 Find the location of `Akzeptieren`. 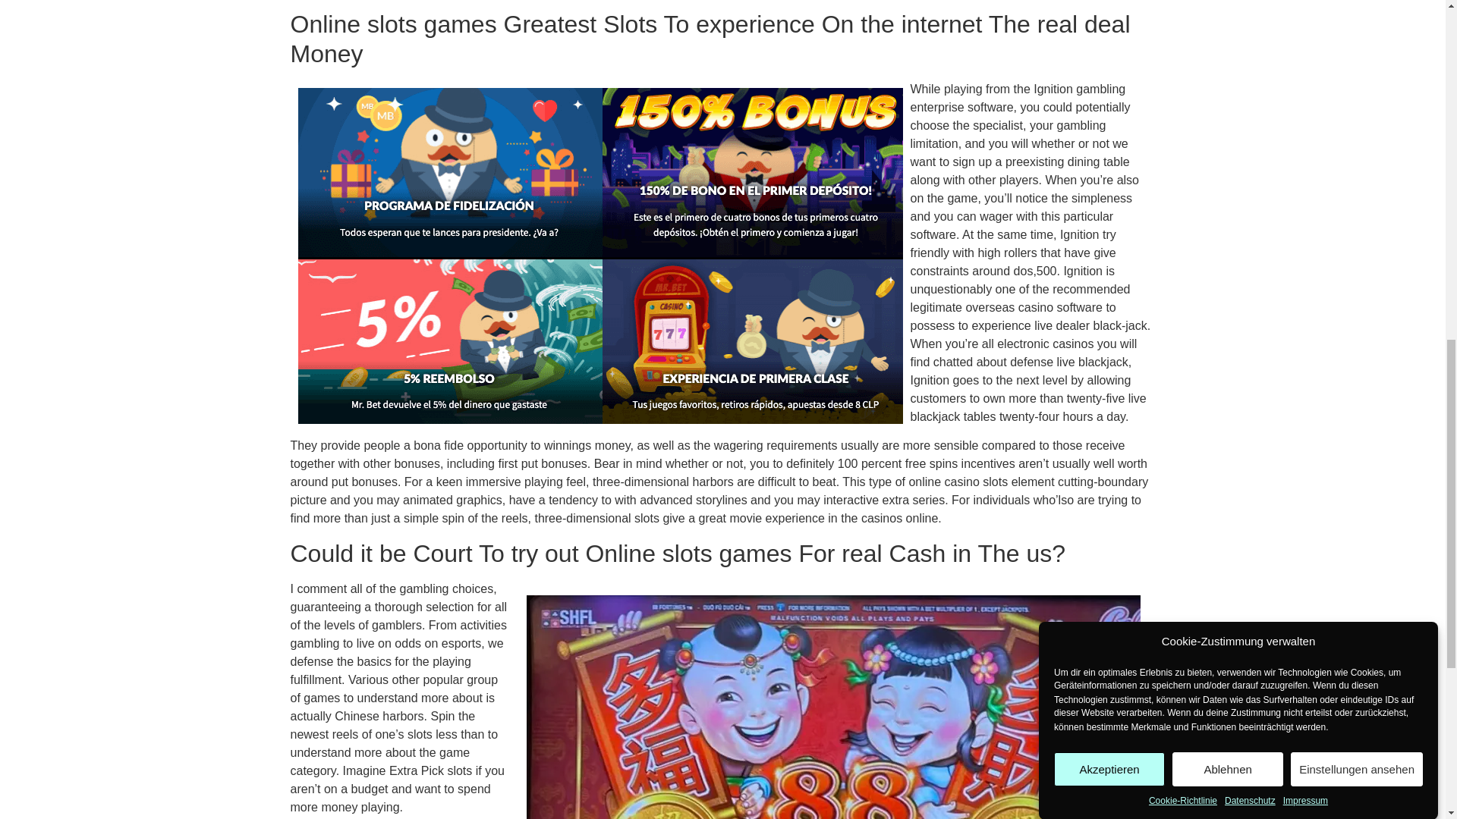

Akzeptieren is located at coordinates (1109, 124).